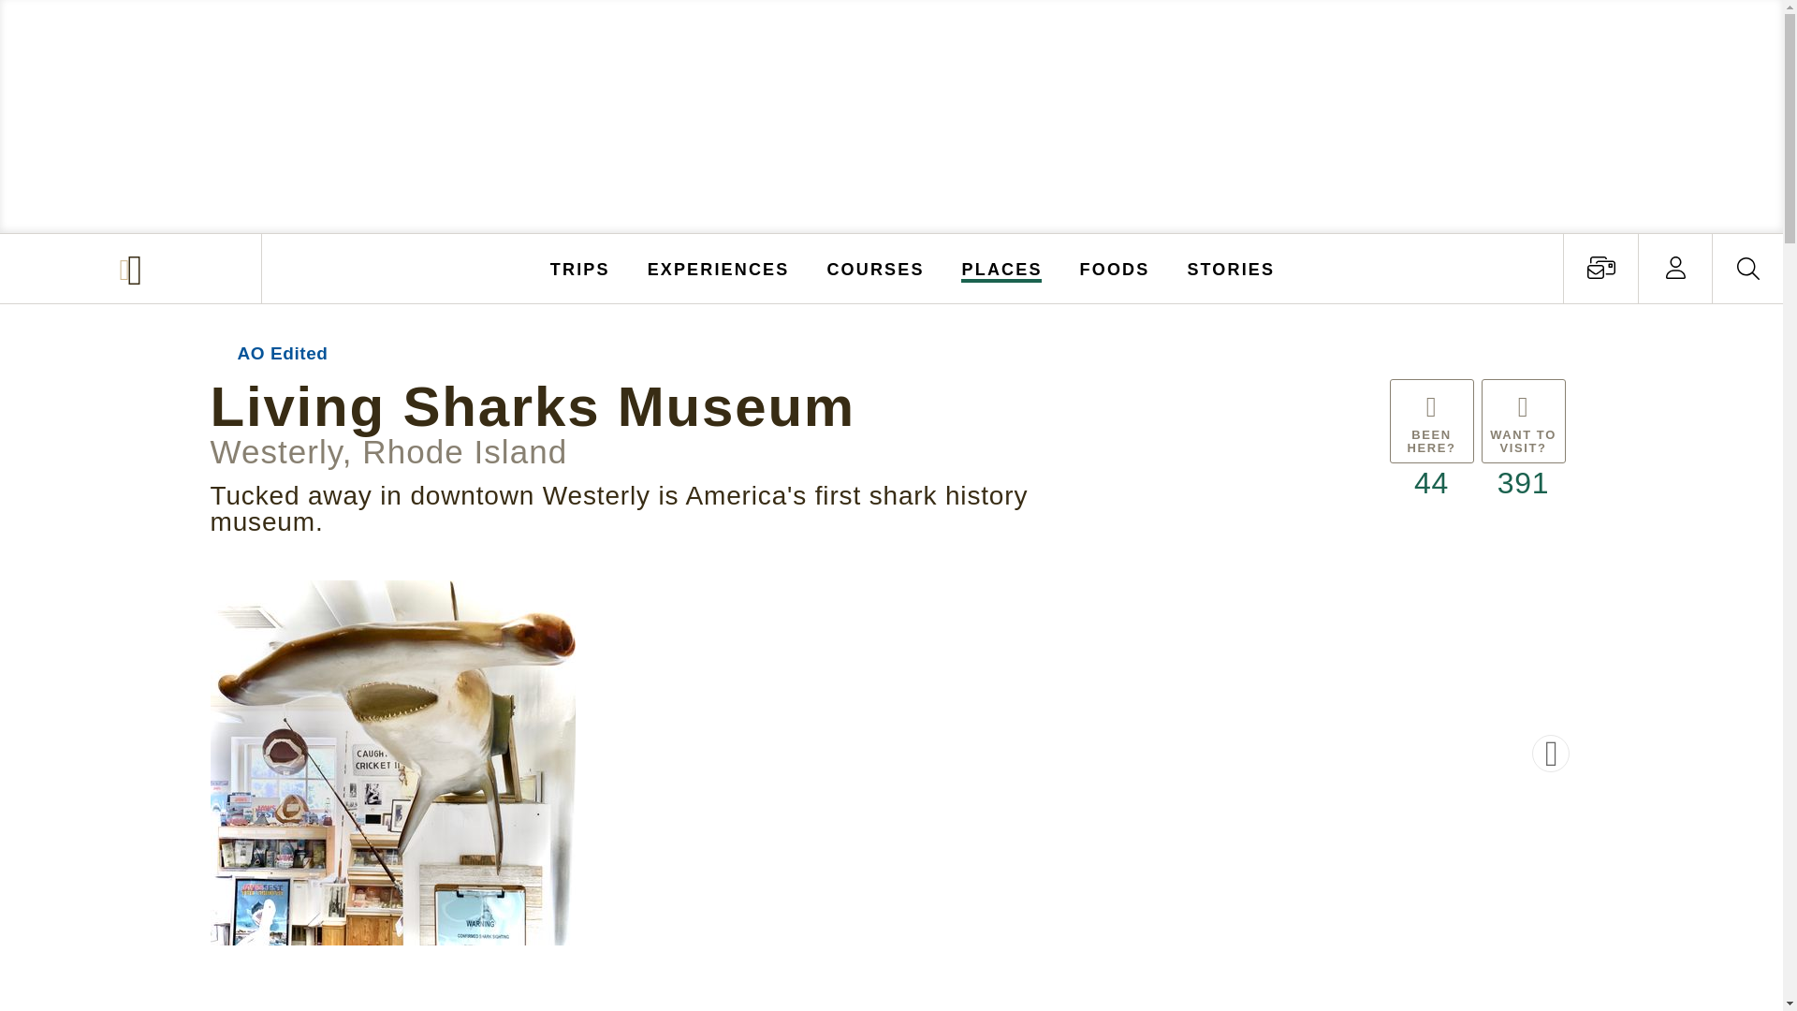 Image resolution: width=1797 pixels, height=1011 pixels. Describe the element at coordinates (719, 268) in the screenshot. I see `EXPERIENCES` at that location.